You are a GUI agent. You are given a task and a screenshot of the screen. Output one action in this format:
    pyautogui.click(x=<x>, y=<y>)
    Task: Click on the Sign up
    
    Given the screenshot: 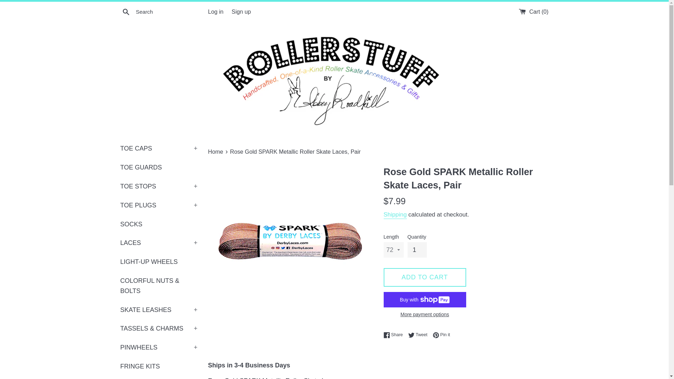 What is the action you would take?
    pyautogui.click(x=241, y=11)
    